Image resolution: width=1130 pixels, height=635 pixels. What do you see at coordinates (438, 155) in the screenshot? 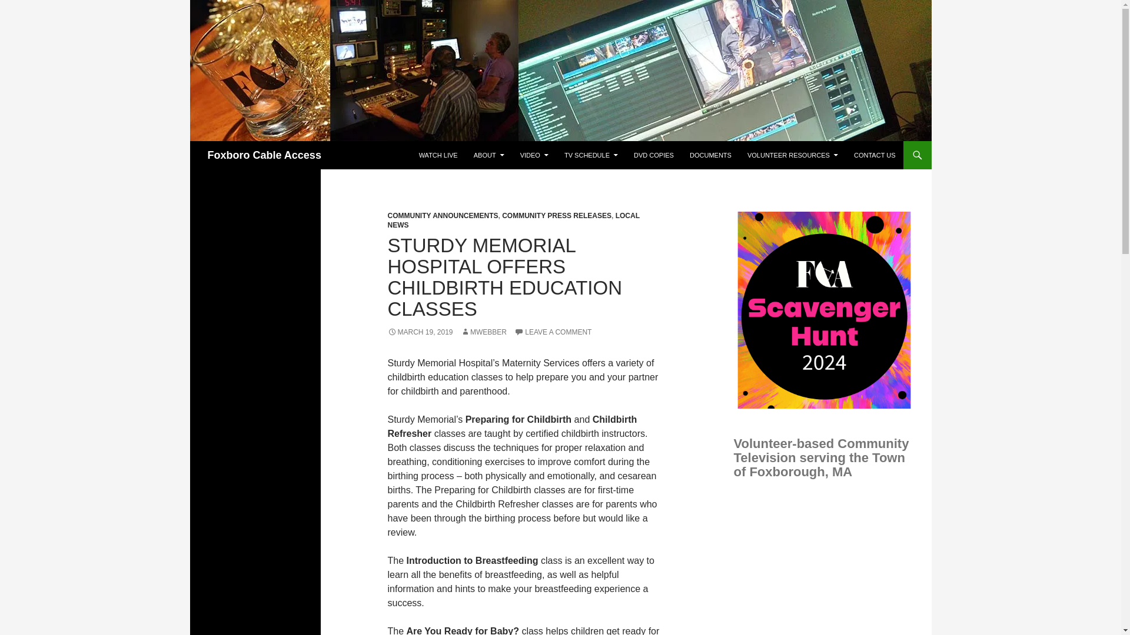
I see `WATCH LIVE` at bounding box center [438, 155].